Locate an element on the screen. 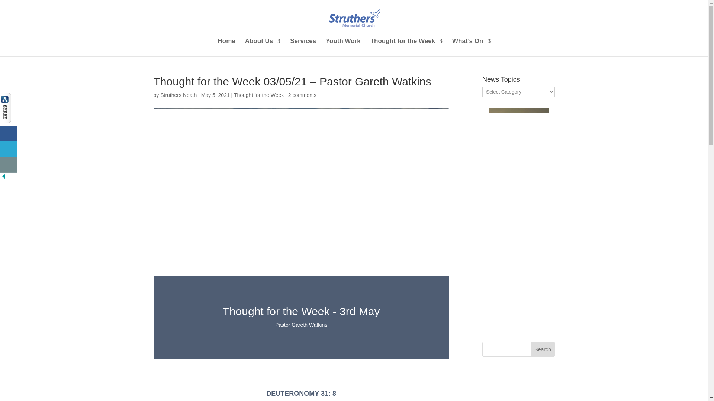 Image resolution: width=714 pixels, height=401 pixels. Struthers Neath is located at coordinates (178, 95).